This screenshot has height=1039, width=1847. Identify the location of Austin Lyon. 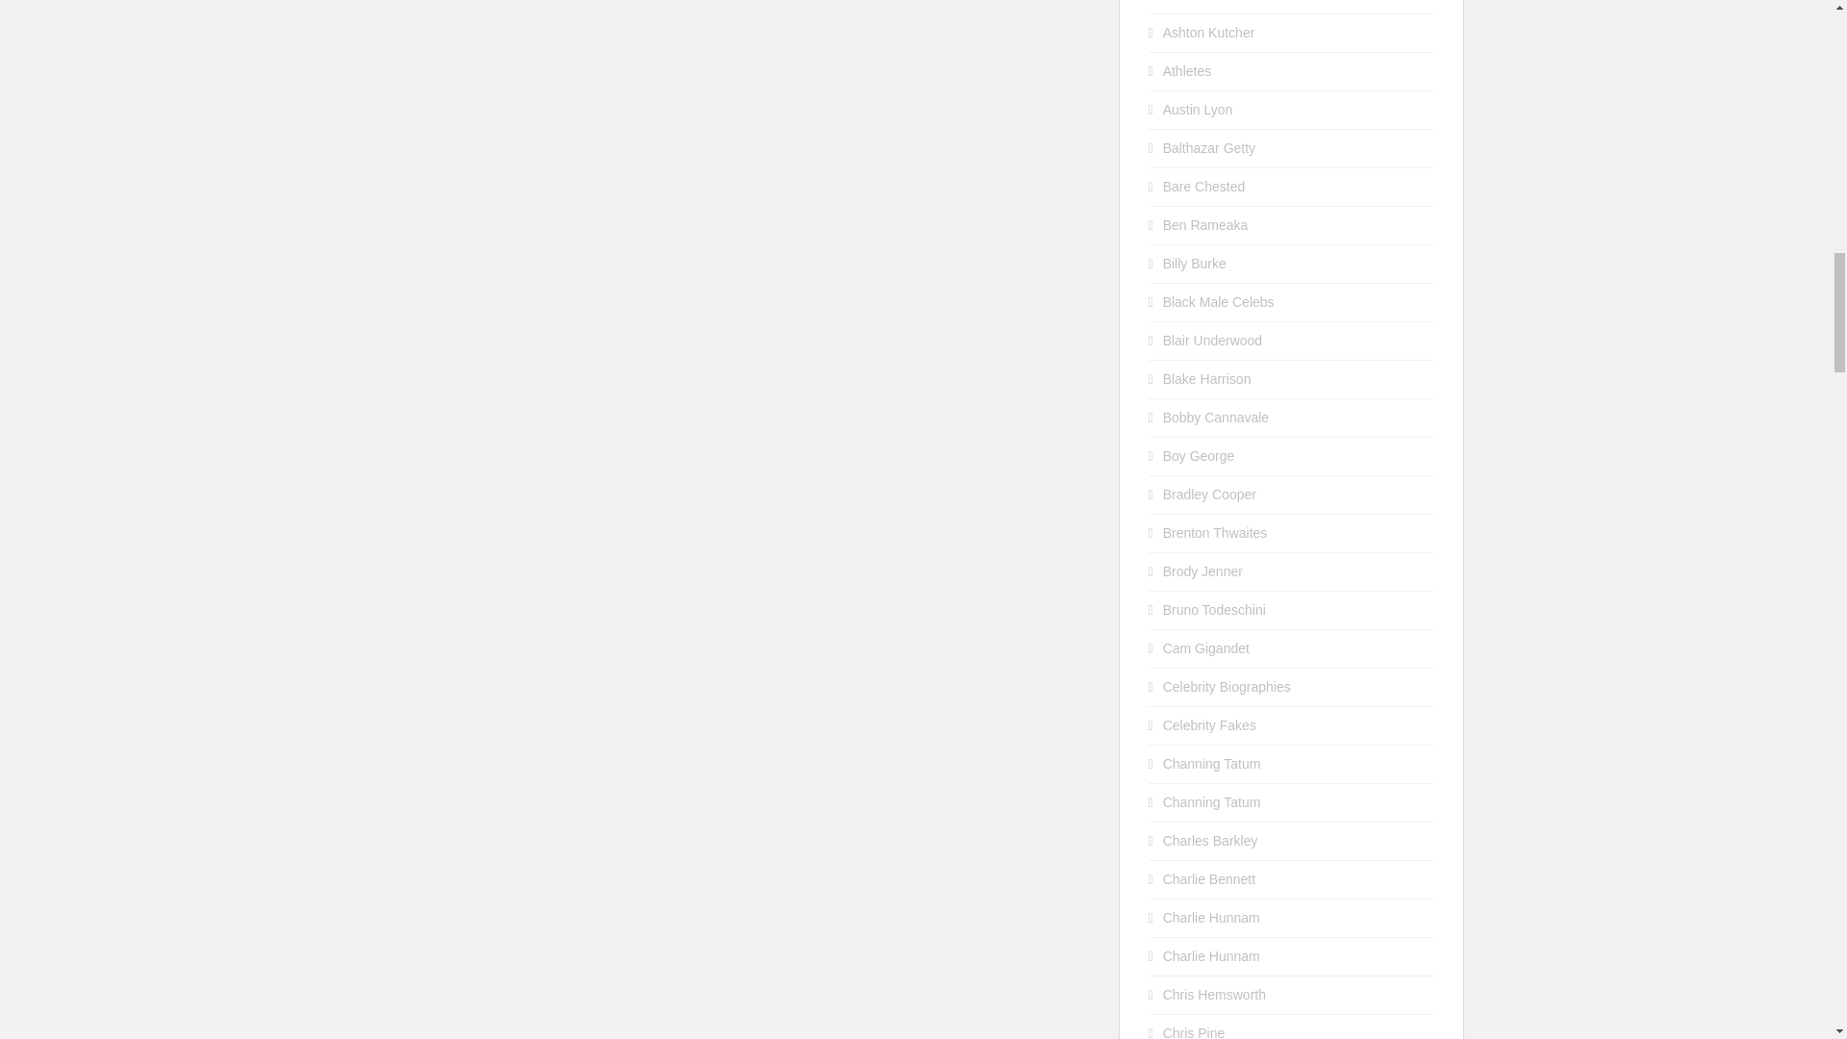
(1199, 110).